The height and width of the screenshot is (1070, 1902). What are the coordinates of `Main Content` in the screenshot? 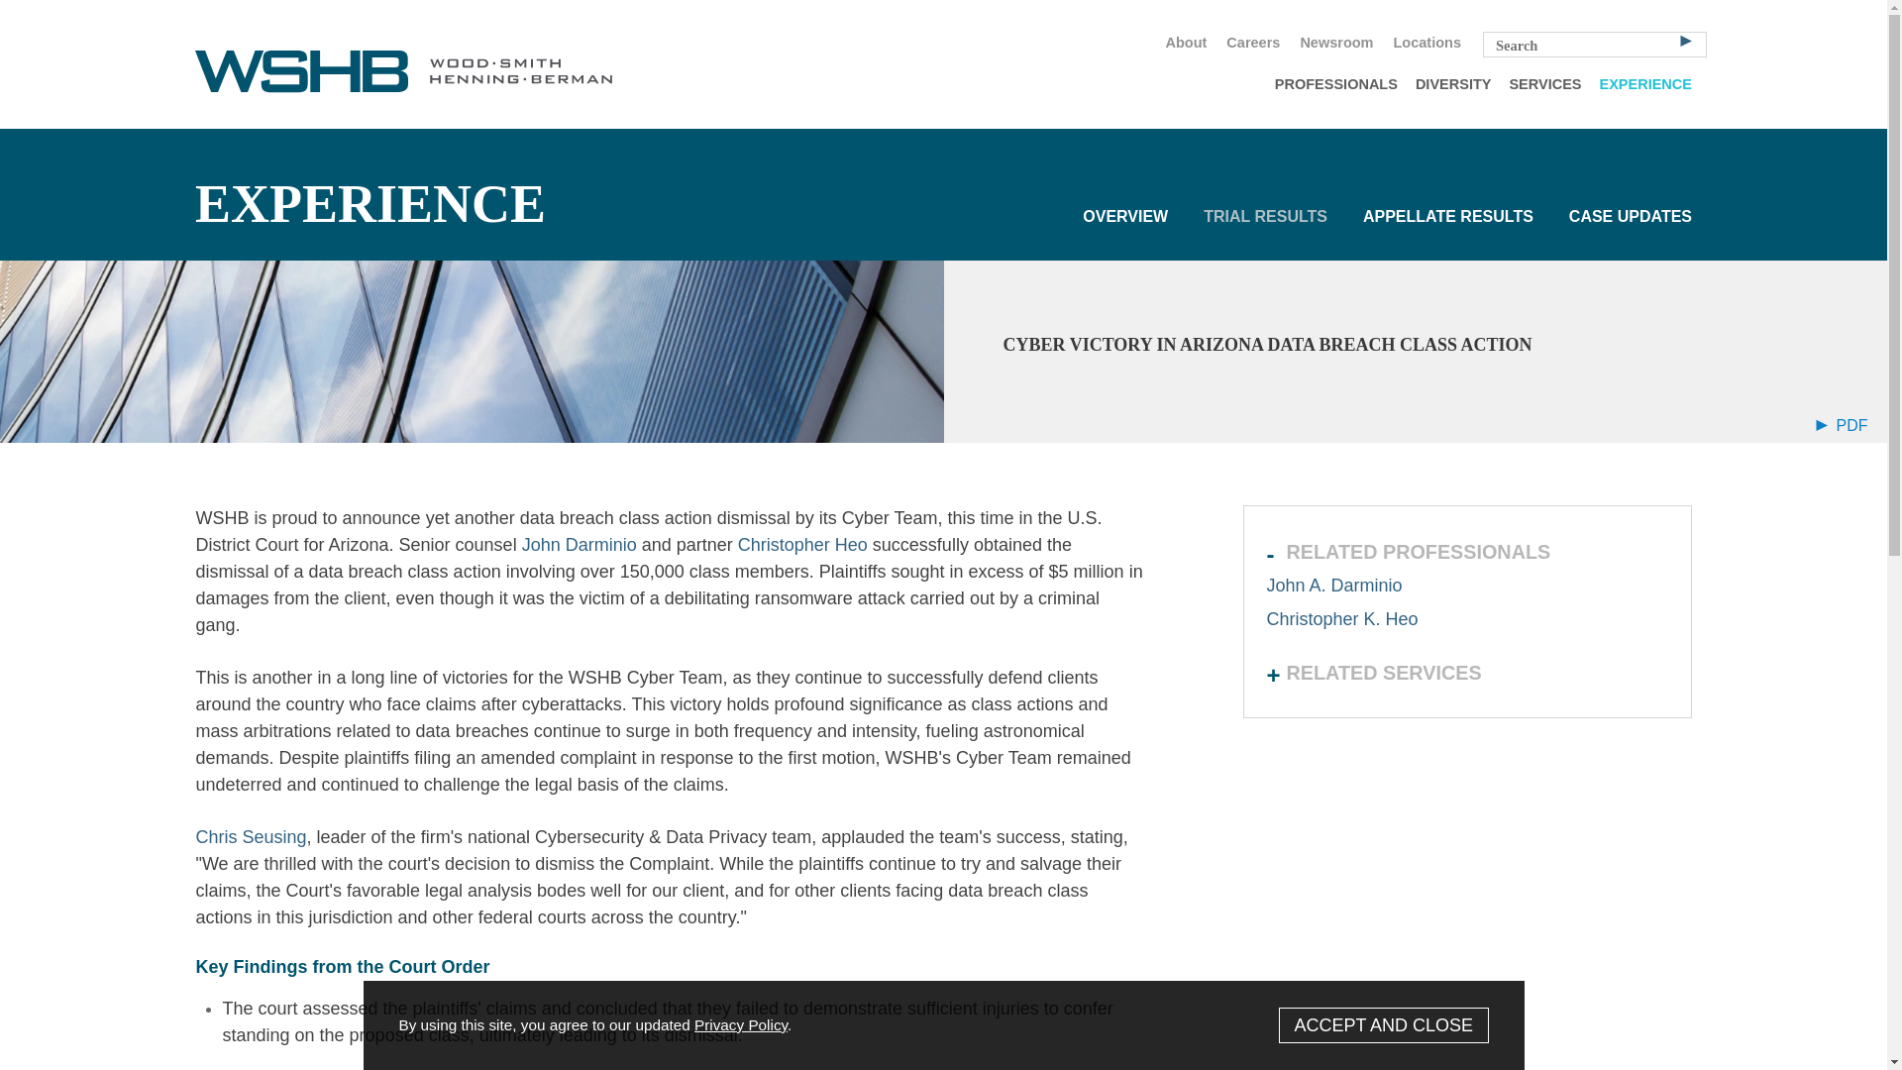 It's located at (875, 24).